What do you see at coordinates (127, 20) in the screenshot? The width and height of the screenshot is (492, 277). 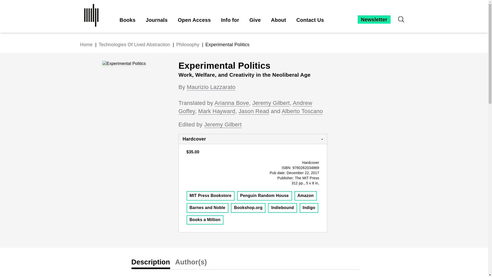 I see `Books` at bounding box center [127, 20].